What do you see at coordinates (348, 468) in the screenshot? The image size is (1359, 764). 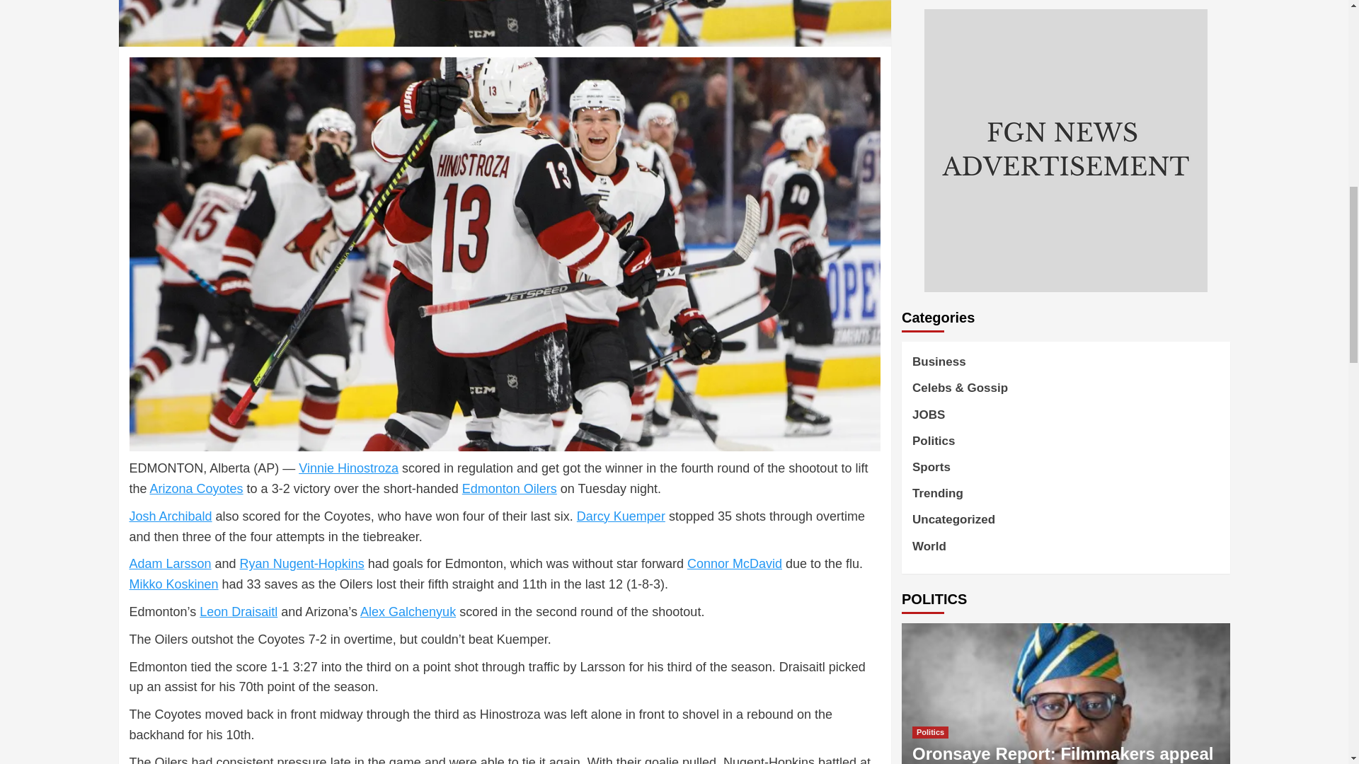 I see `Vinnie Hinostroza` at bounding box center [348, 468].